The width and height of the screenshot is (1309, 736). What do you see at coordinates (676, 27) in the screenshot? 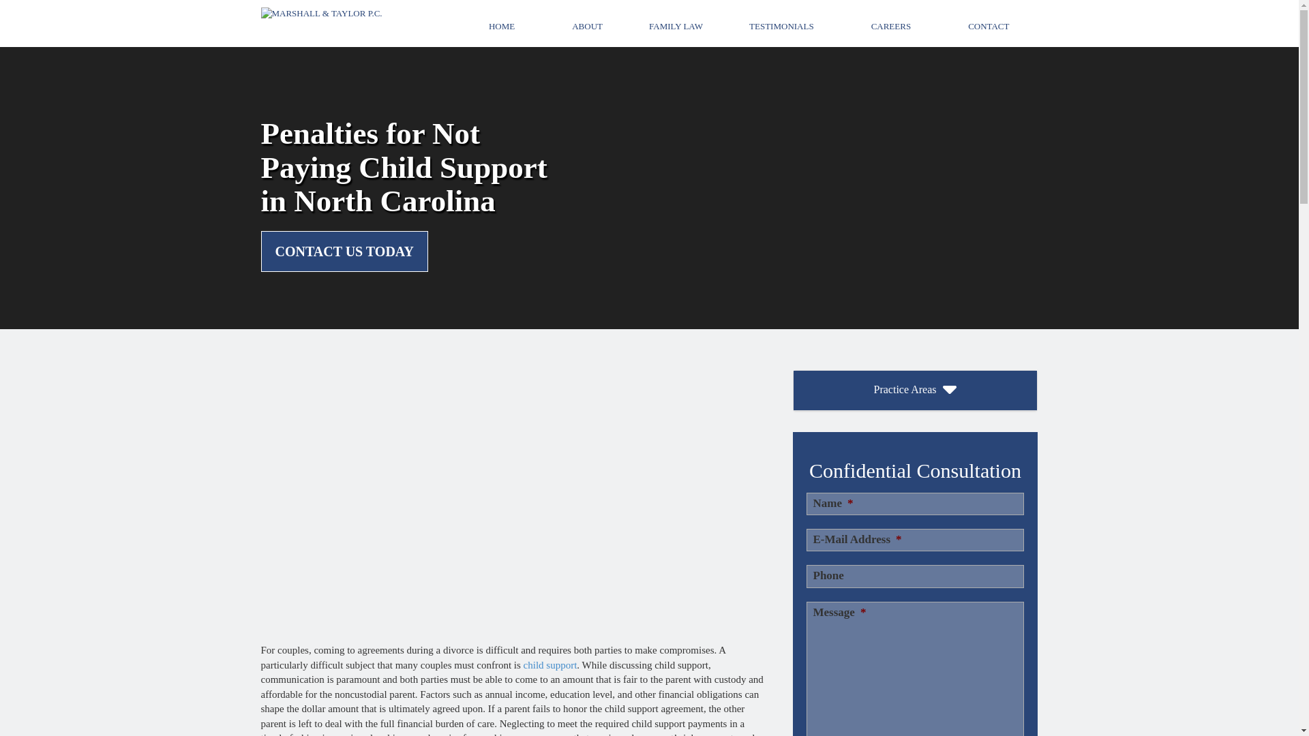
I see `FAMILY LAW` at bounding box center [676, 27].